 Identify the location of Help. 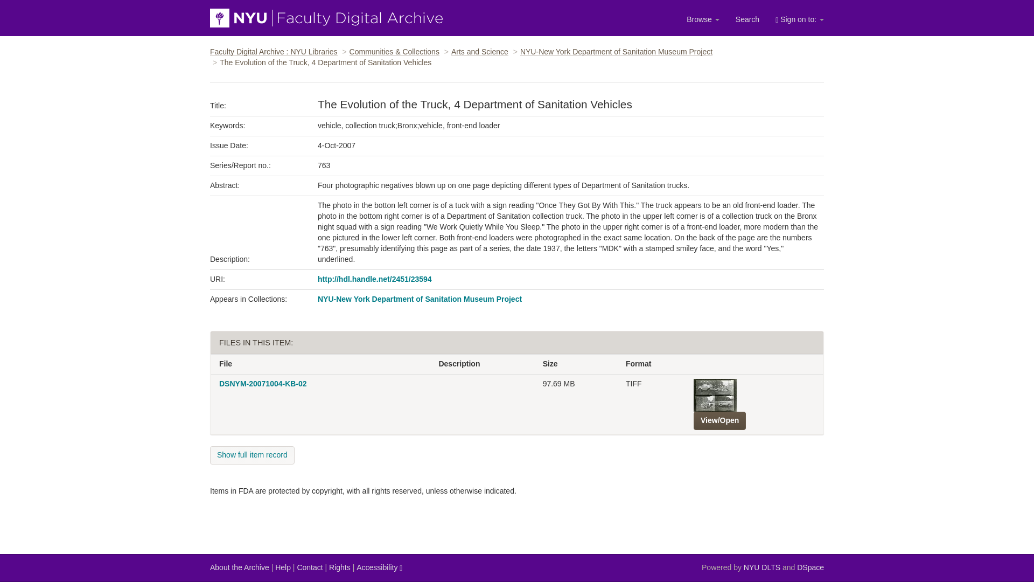
(282, 568).